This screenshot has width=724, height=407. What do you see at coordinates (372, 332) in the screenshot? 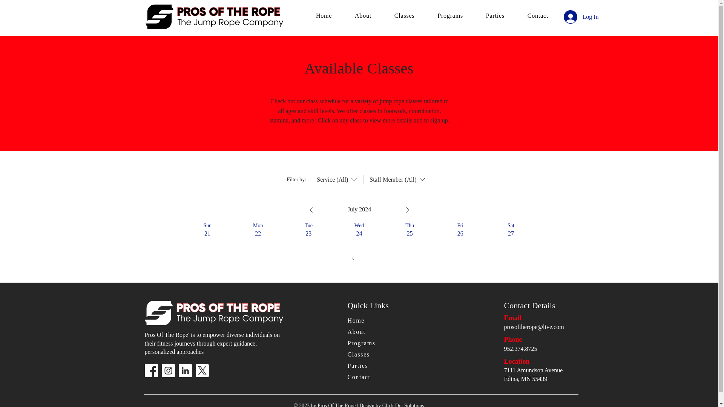
I see `About` at bounding box center [372, 332].